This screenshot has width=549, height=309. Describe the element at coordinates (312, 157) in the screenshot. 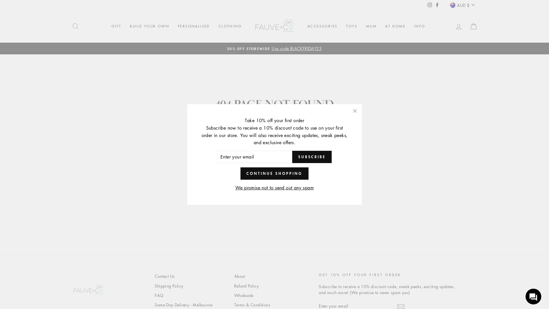

I see `SUBSCRIBE` at that location.